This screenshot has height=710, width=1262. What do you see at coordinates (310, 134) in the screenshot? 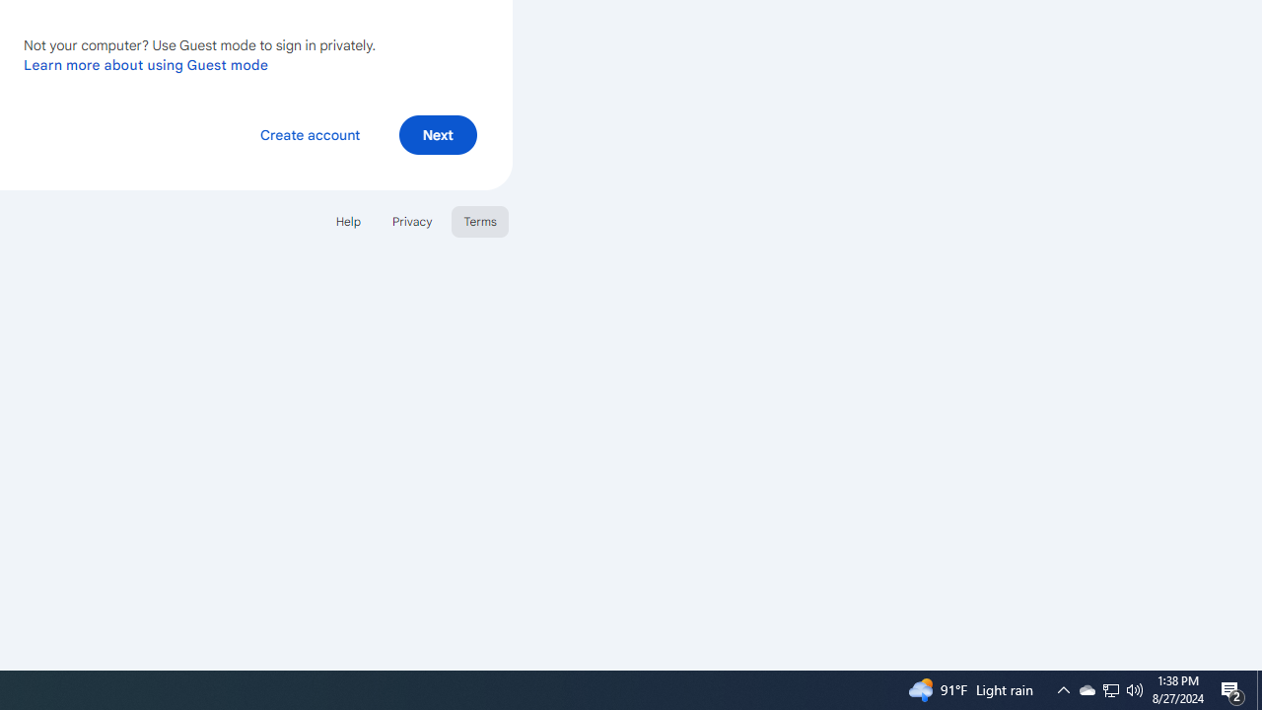
I see `Create account` at bounding box center [310, 134].